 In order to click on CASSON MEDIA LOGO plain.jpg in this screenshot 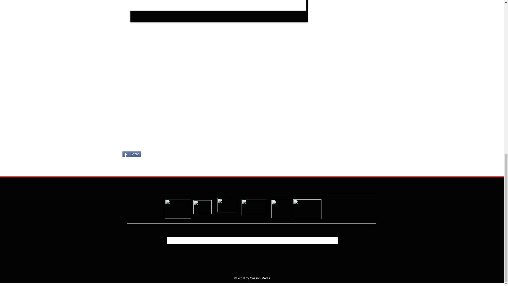, I will do `click(254, 207)`.